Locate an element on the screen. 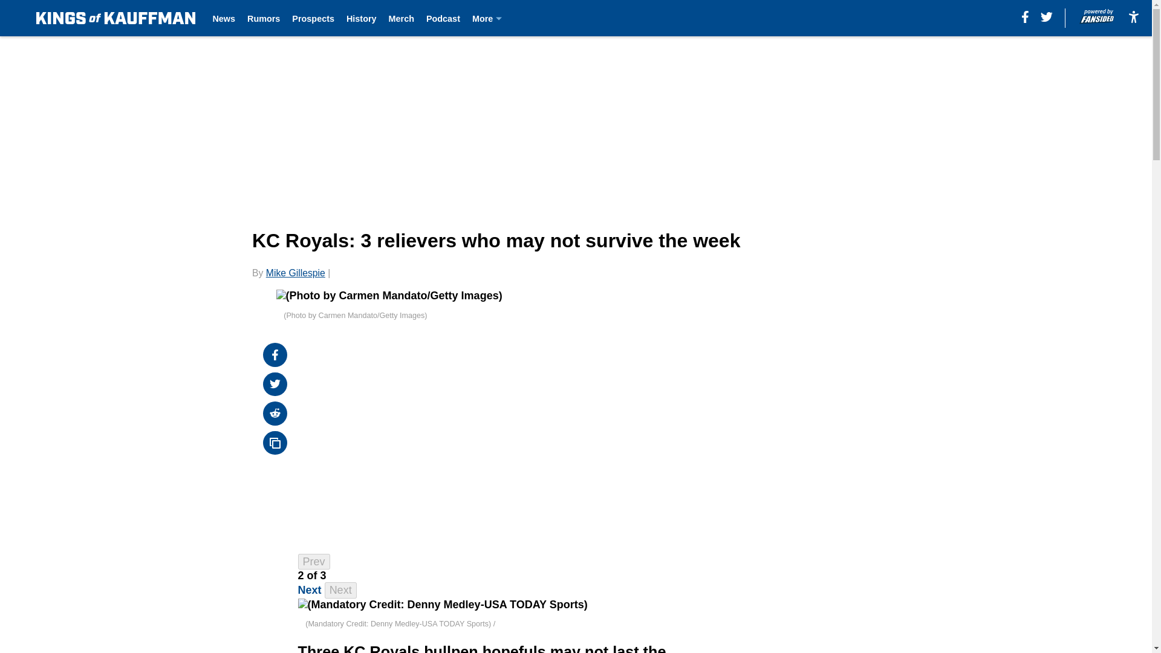 This screenshot has width=1161, height=653. News is located at coordinates (224, 18).